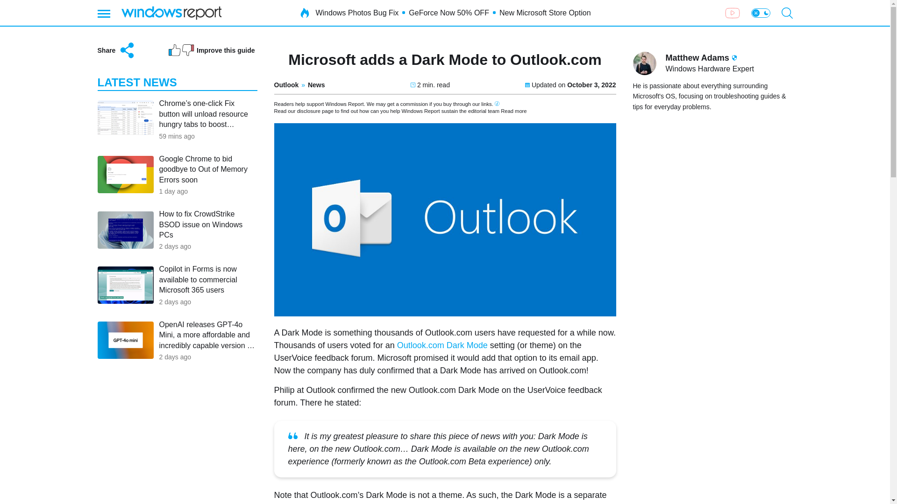  I want to click on Outlook, so click(286, 85).